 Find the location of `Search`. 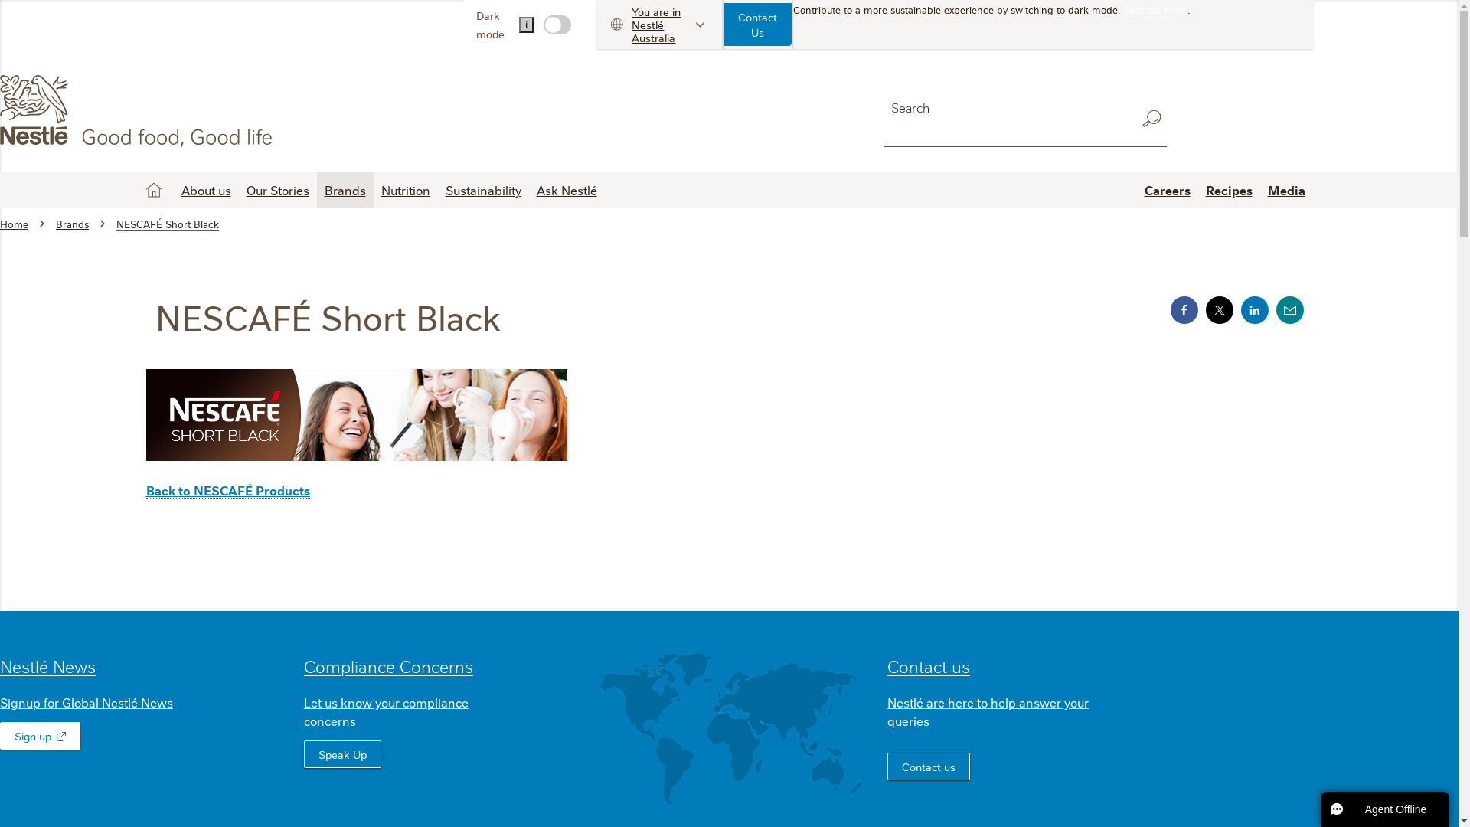

Search is located at coordinates (1151, 119).